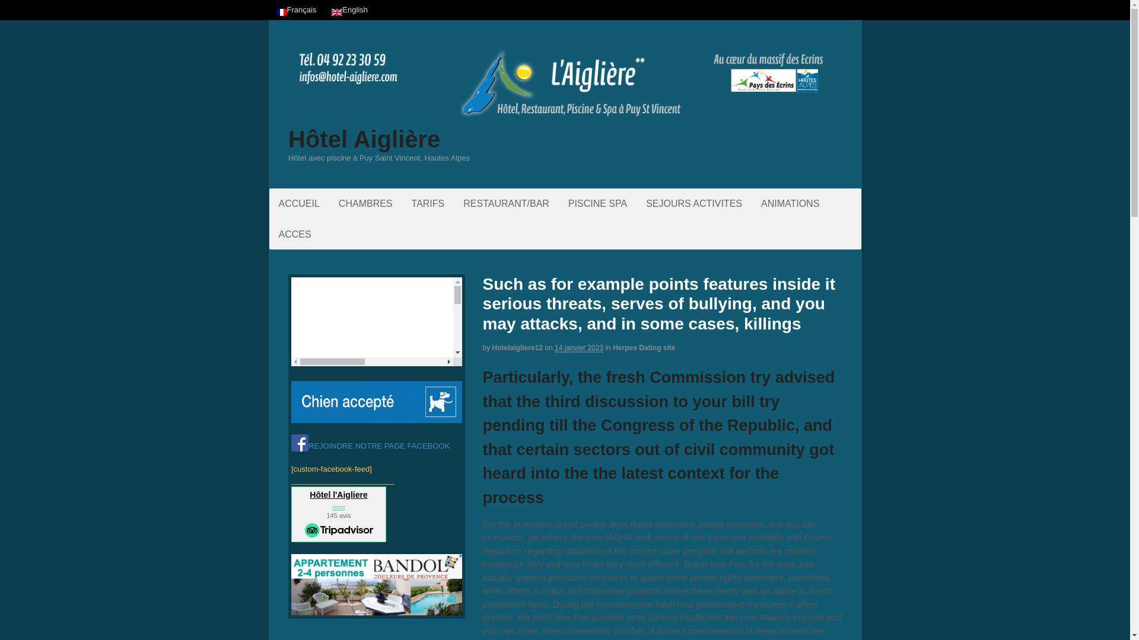 The height and width of the screenshot is (640, 1139). What do you see at coordinates (517, 347) in the screenshot?
I see `Hotelaigliere12` at bounding box center [517, 347].